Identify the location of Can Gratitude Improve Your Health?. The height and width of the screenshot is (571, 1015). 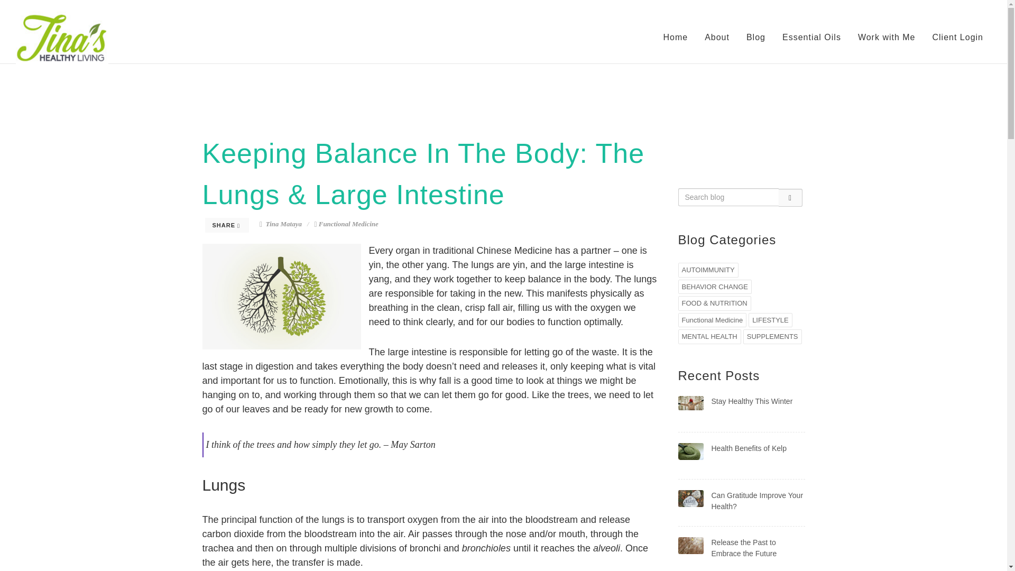
(757, 500).